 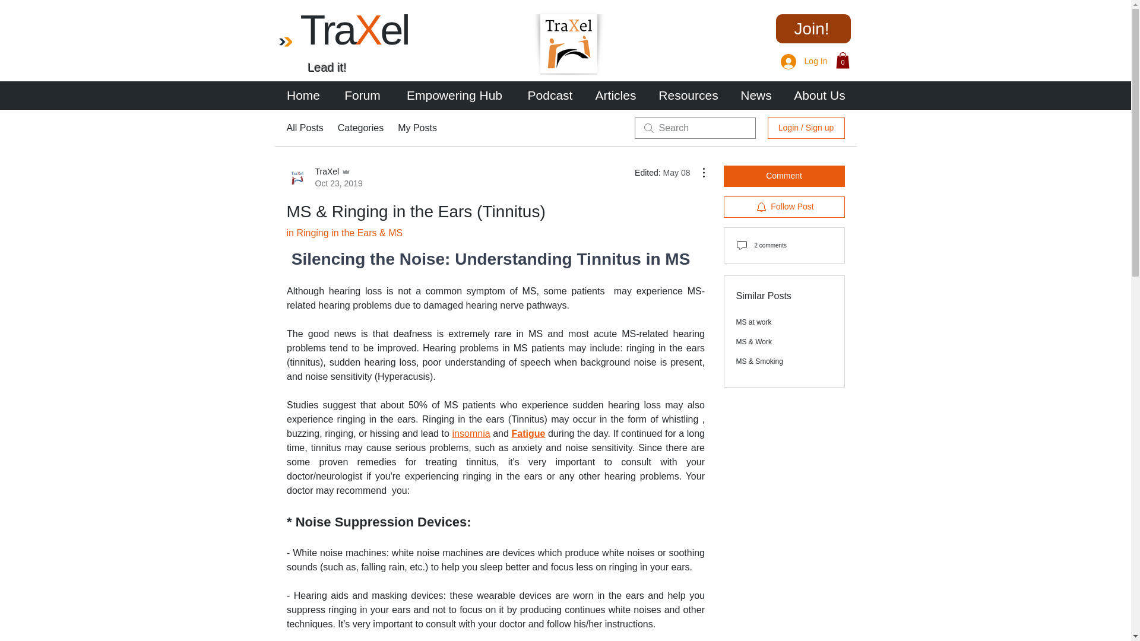 I want to click on Categories, so click(x=363, y=95).